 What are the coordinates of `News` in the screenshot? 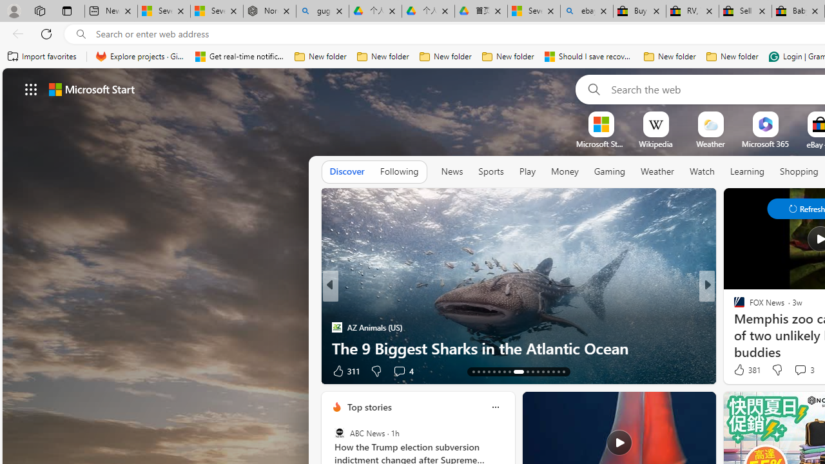 It's located at (452, 172).